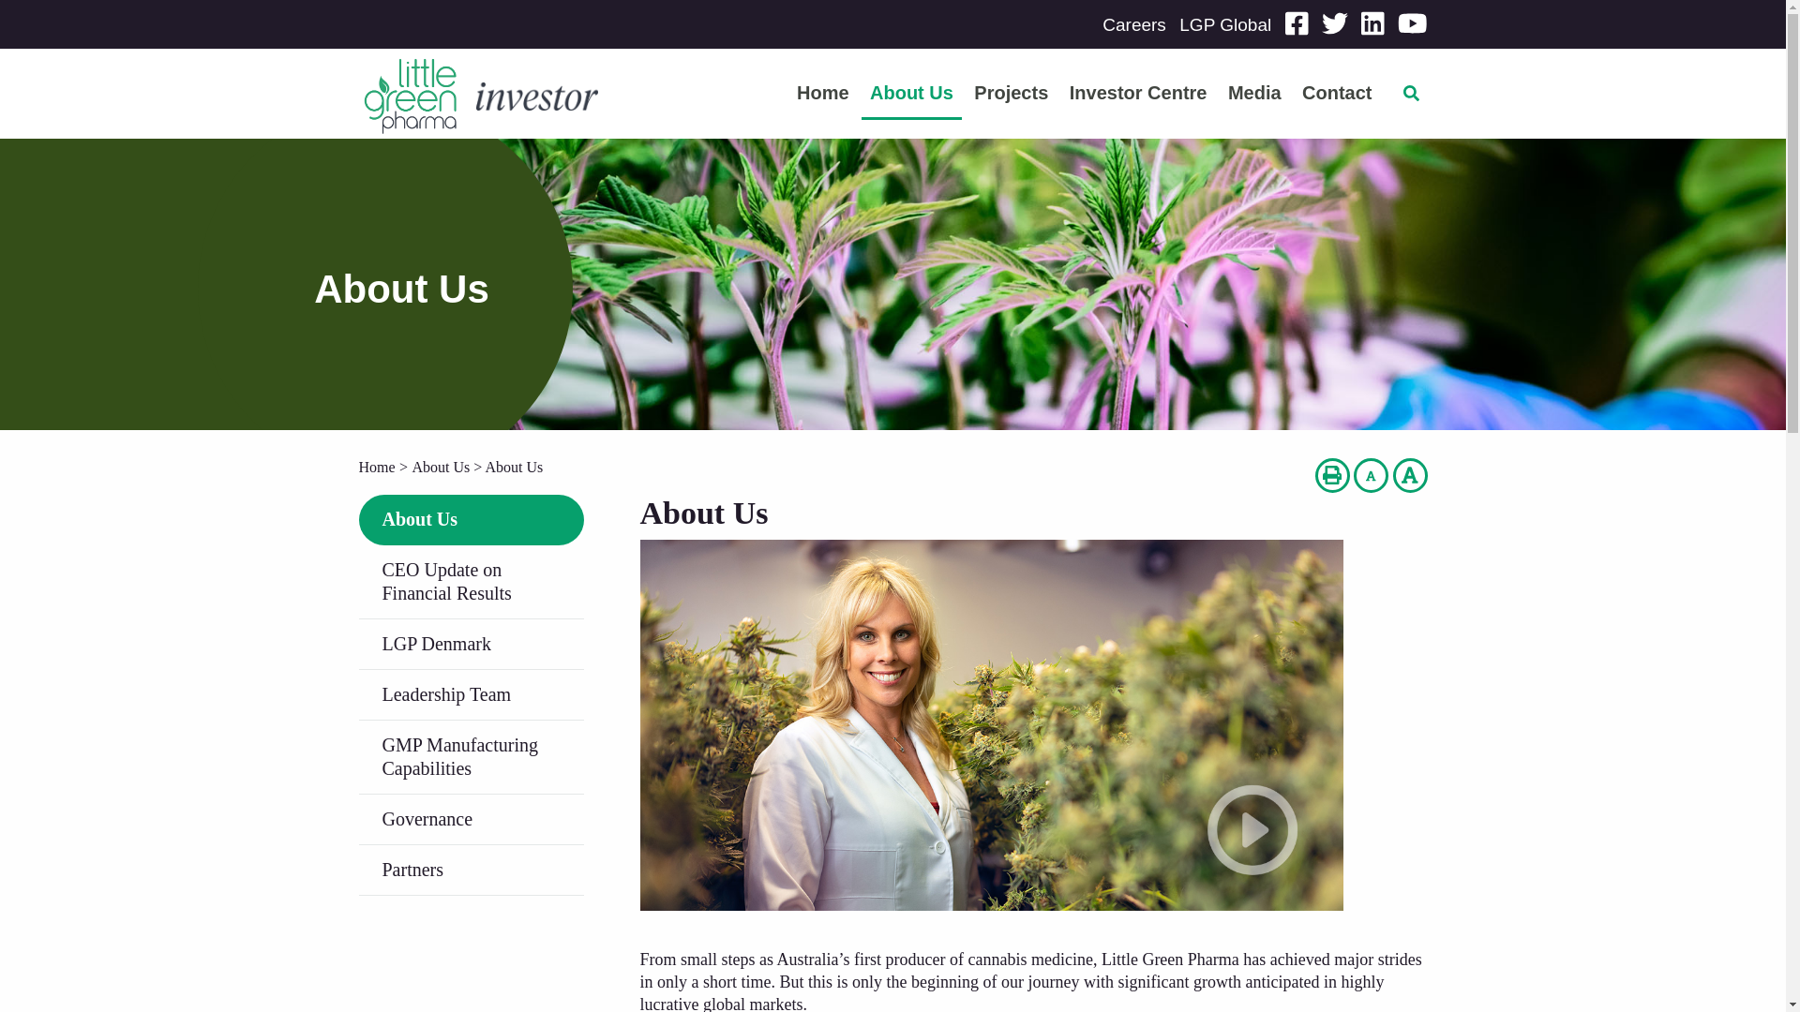 Image resolution: width=1800 pixels, height=1012 pixels. I want to click on A brief history, so click(990, 723).